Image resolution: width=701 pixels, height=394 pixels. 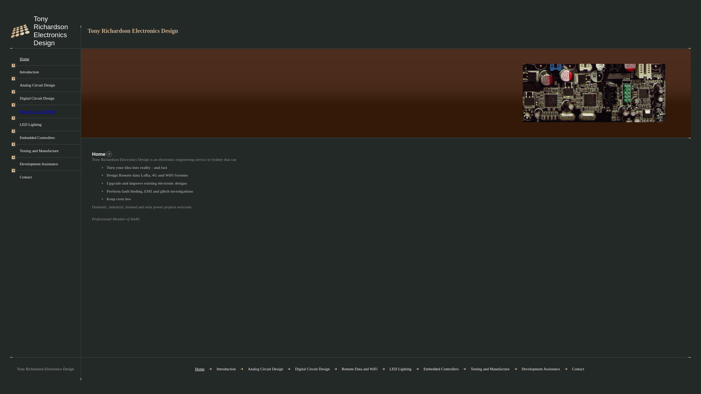 What do you see at coordinates (38, 112) in the screenshot?
I see `Remote Data and WiFi` at bounding box center [38, 112].